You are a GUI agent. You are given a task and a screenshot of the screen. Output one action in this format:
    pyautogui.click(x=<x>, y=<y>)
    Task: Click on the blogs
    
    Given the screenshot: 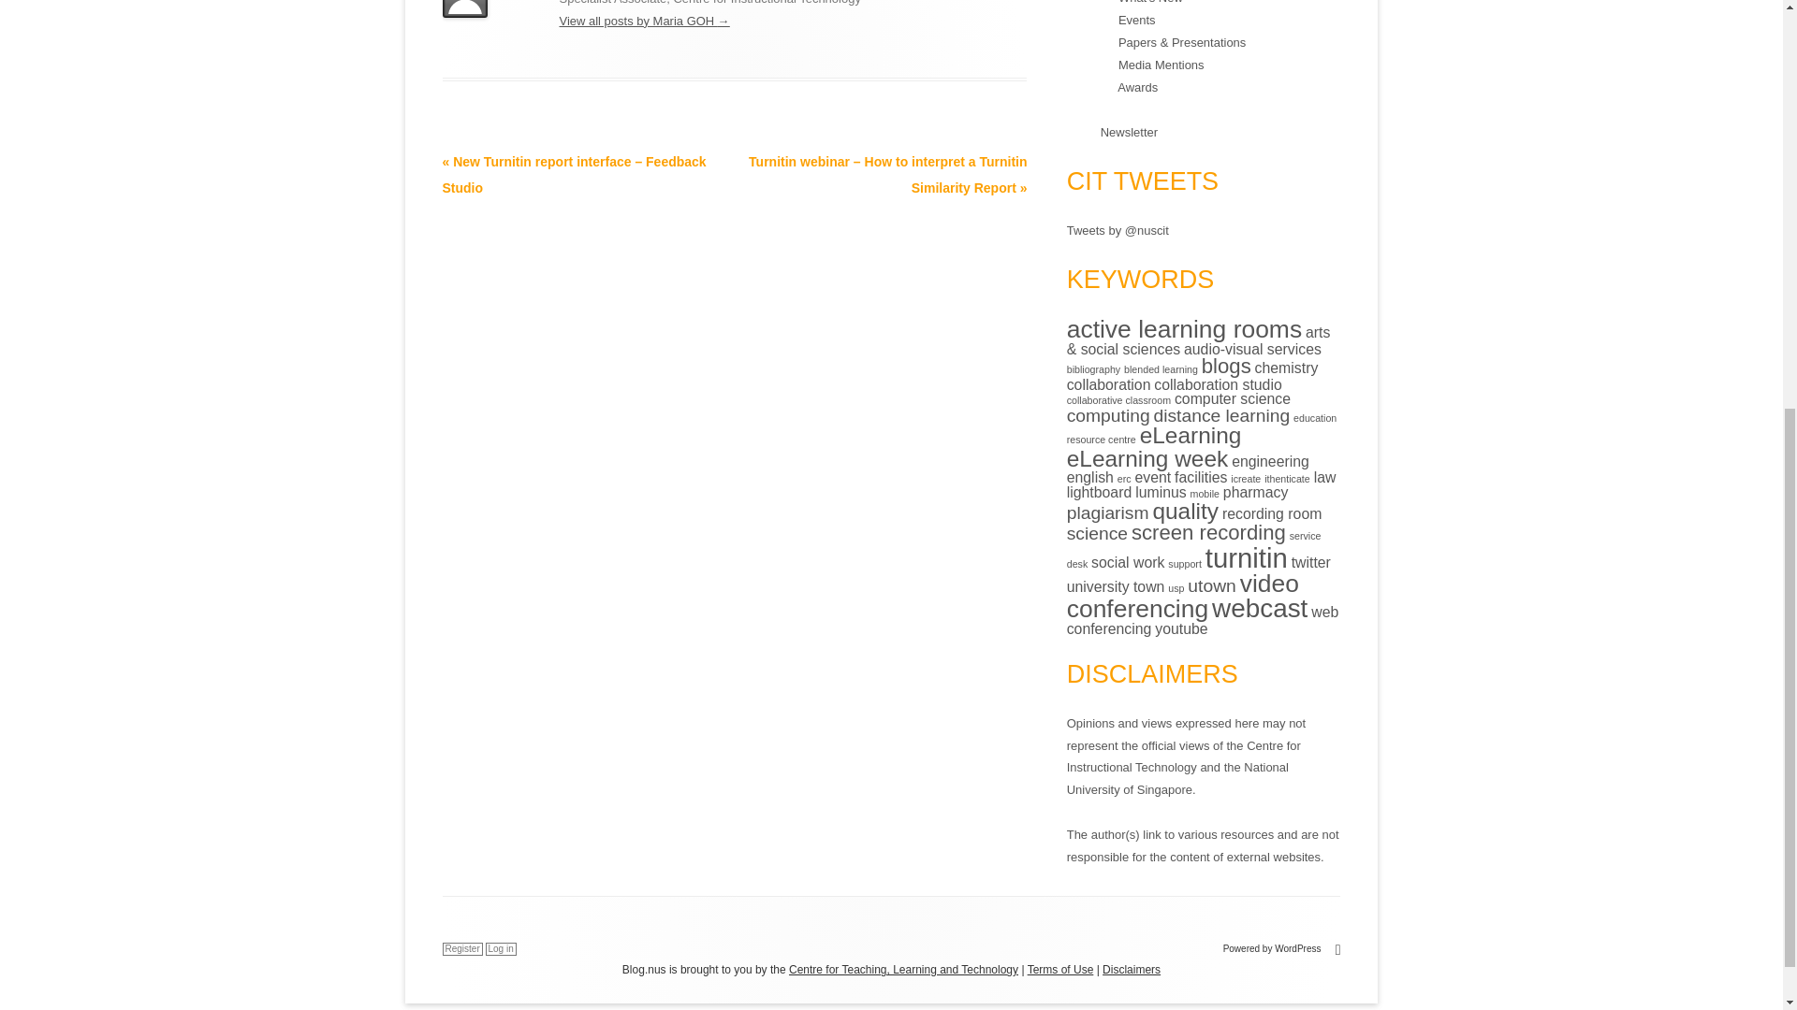 What is the action you would take?
    pyautogui.click(x=1226, y=366)
    